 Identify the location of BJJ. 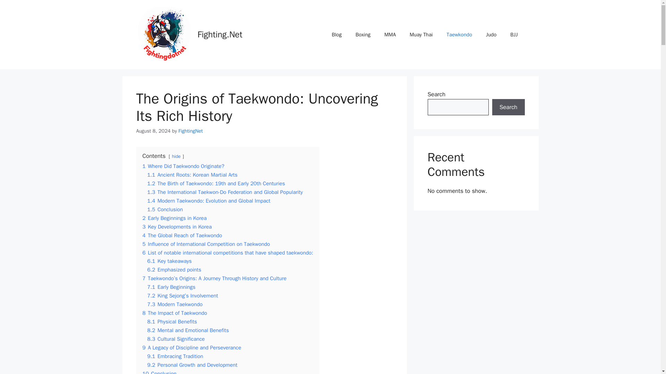
(514, 35).